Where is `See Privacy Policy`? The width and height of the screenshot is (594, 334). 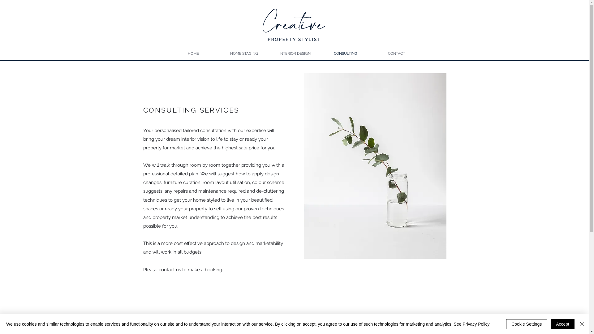 See Privacy Policy is located at coordinates (472, 324).